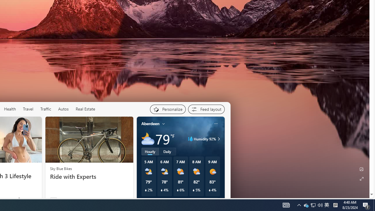 The height and width of the screenshot is (211, 375). Describe the element at coordinates (61, 169) in the screenshot. I see `Sky Blue Bikes` at that location.